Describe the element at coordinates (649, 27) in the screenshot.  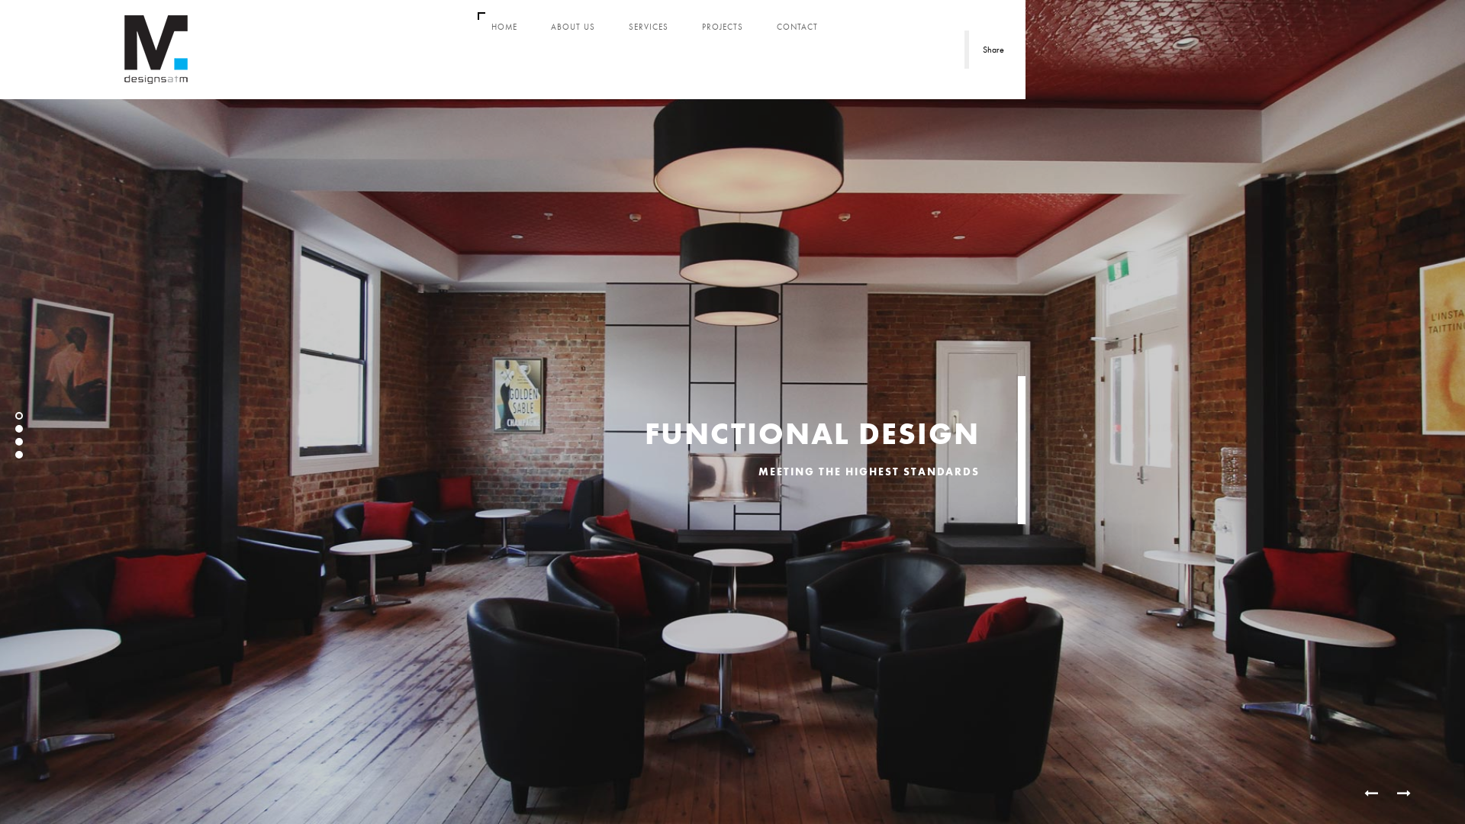
I see `SERVICES` at that location.